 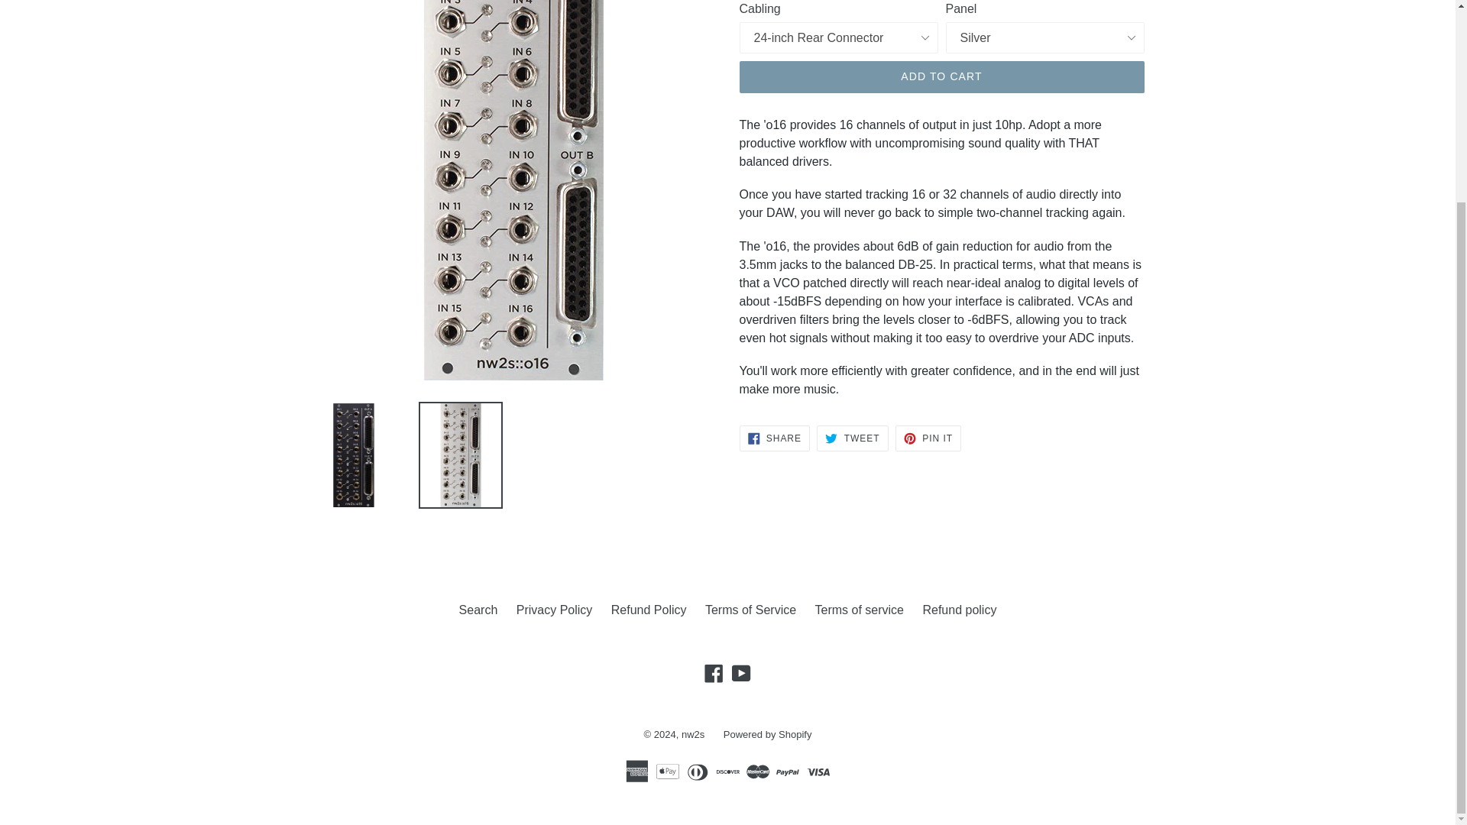 I want to click on Terms of Service, so click(x=852, y=438).